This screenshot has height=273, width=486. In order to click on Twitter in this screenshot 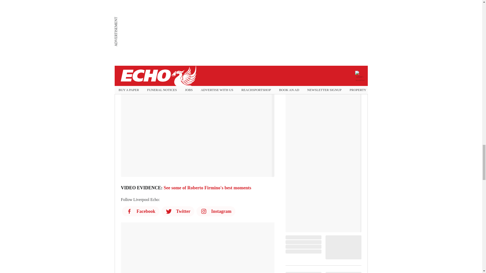, I will do `click(178, 211)`.